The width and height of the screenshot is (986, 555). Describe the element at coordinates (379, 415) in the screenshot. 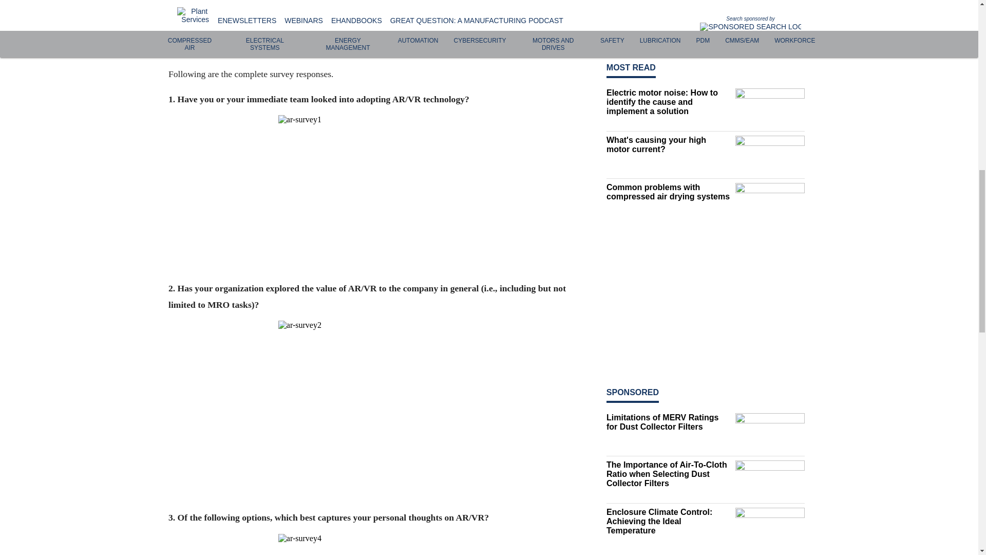

I see `ar-survey2` at that location.